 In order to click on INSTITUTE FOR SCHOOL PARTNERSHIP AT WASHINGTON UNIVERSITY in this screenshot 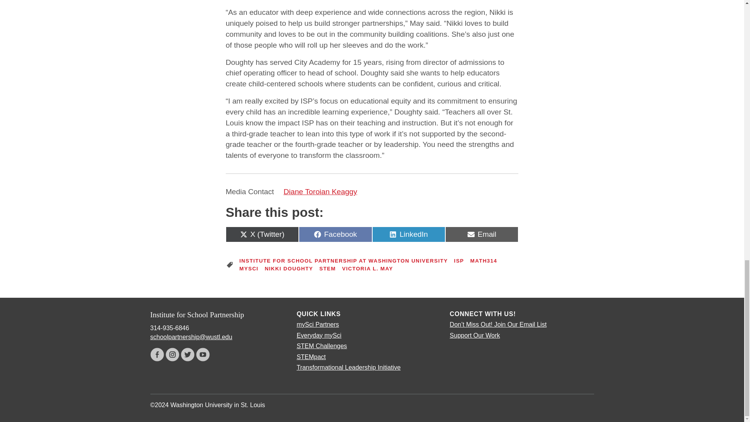, I will do `click(343, 260)`.